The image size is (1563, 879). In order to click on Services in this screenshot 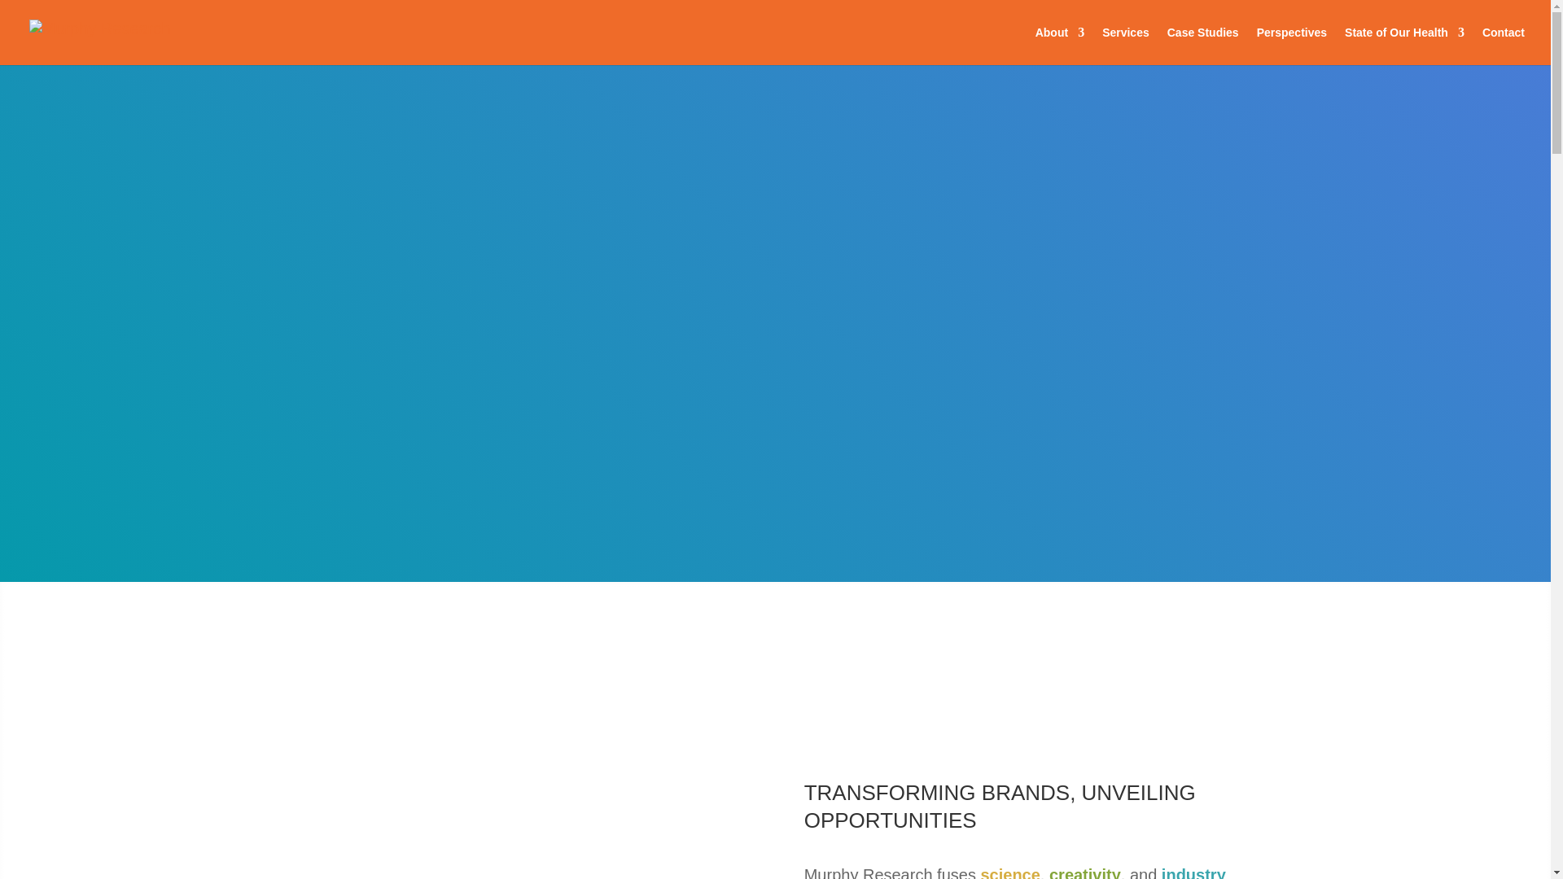, I will do `click(1125, 46)`.